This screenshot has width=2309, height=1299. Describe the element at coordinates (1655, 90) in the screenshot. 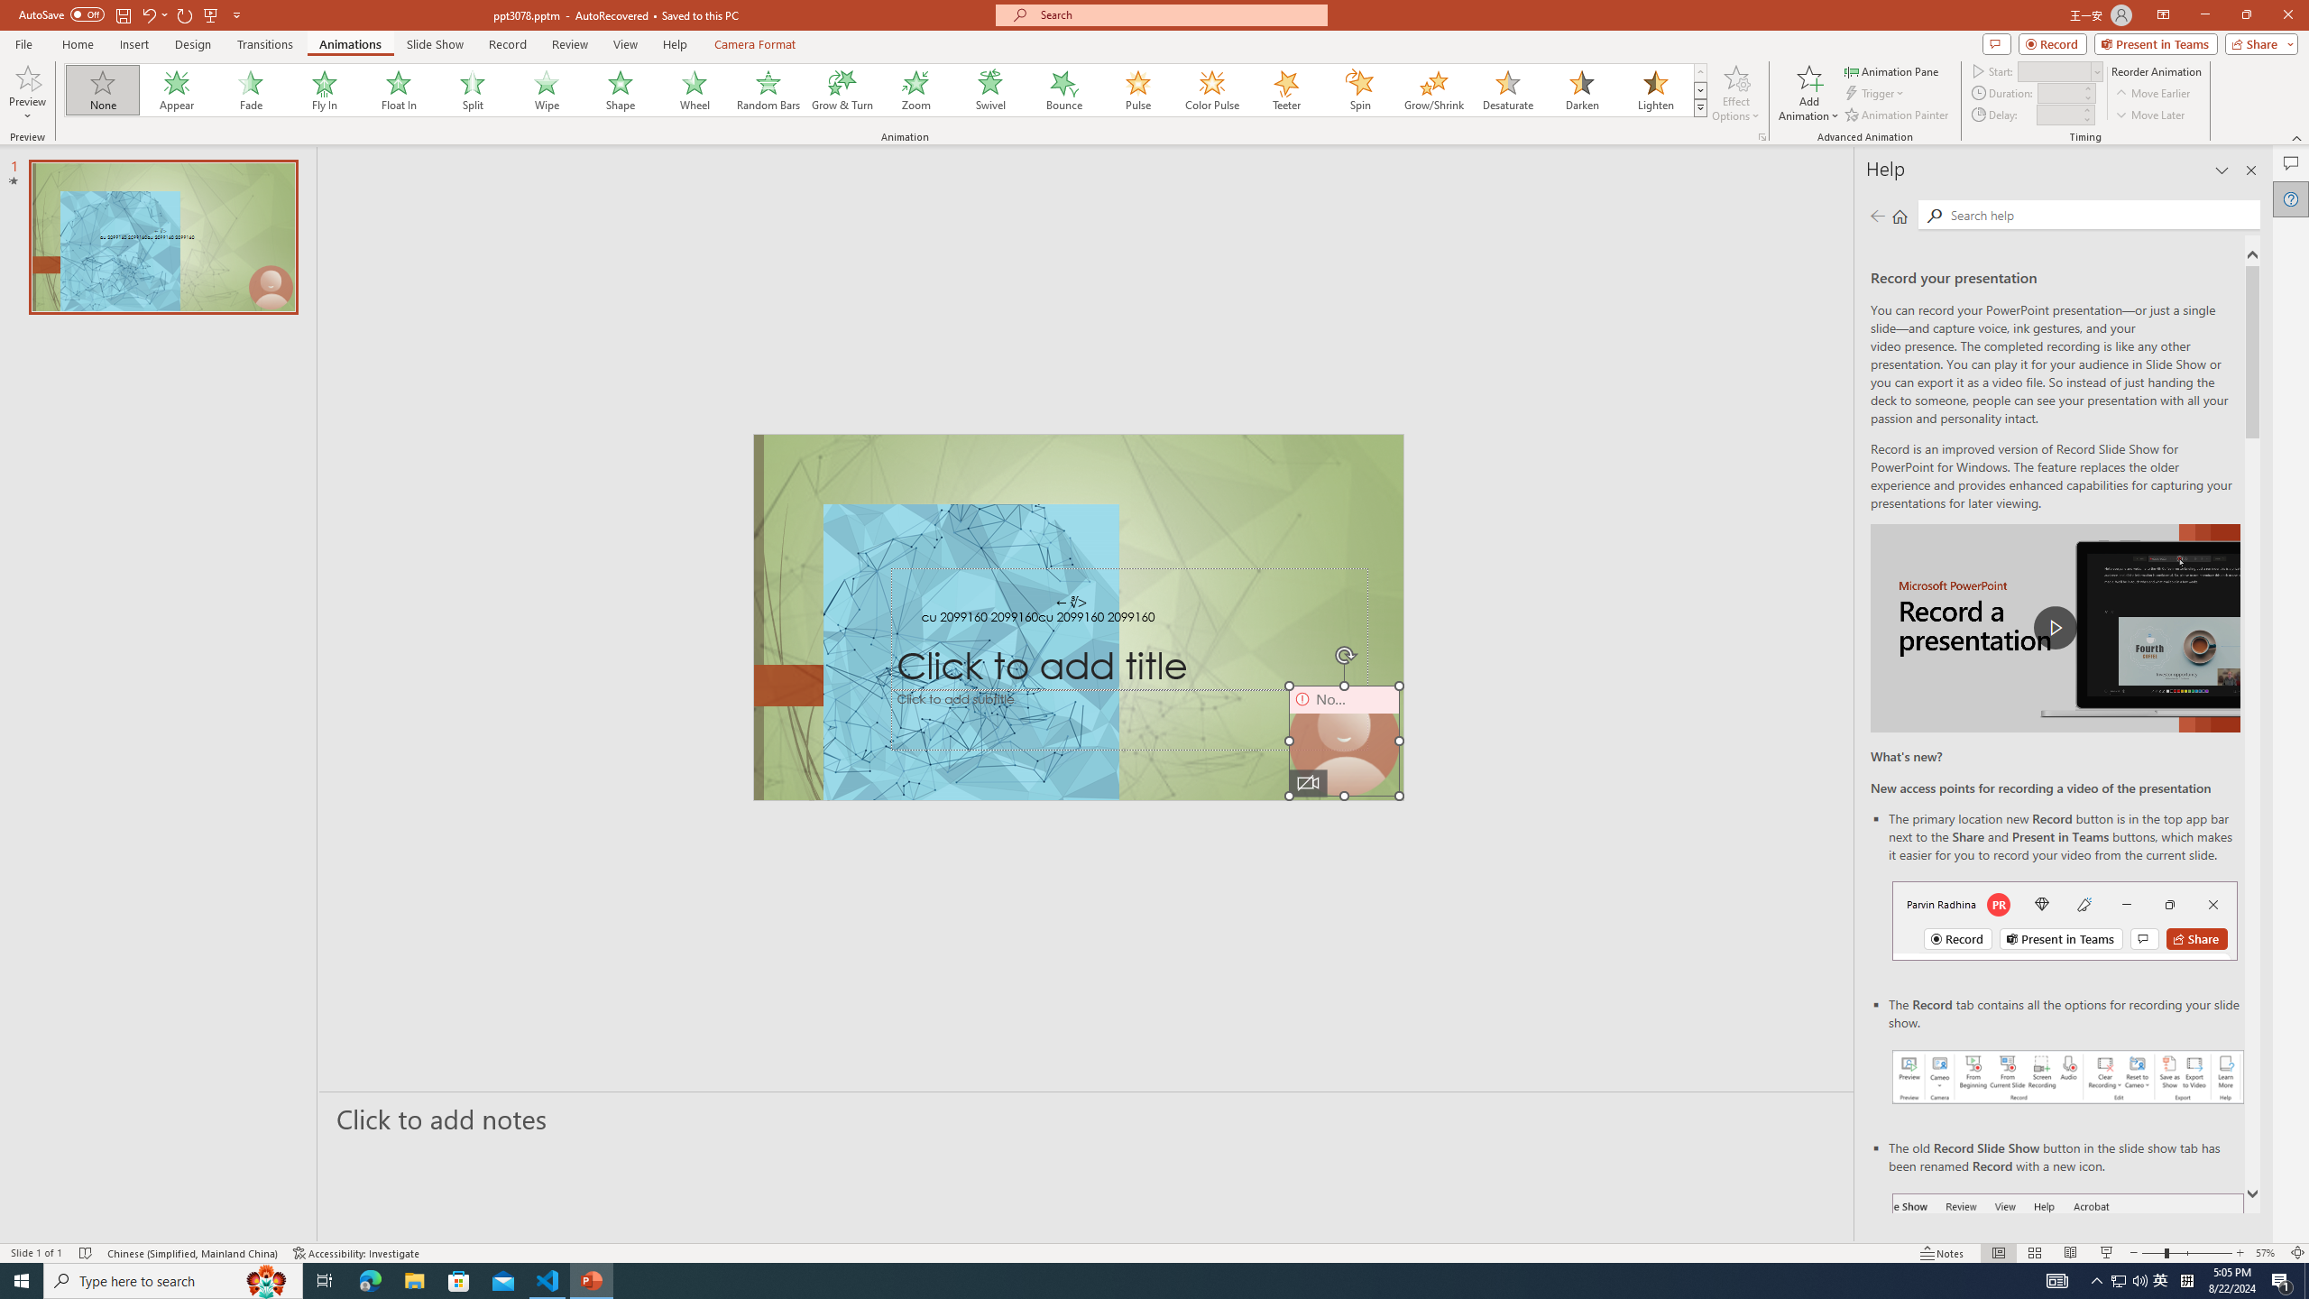

I see `Lighten` at that location.